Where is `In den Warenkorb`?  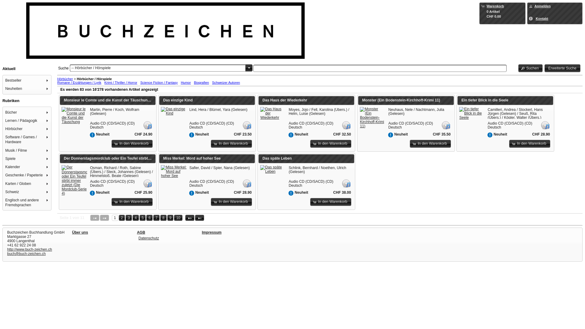
In den Warenkorb is located at coordinates (331, 202).